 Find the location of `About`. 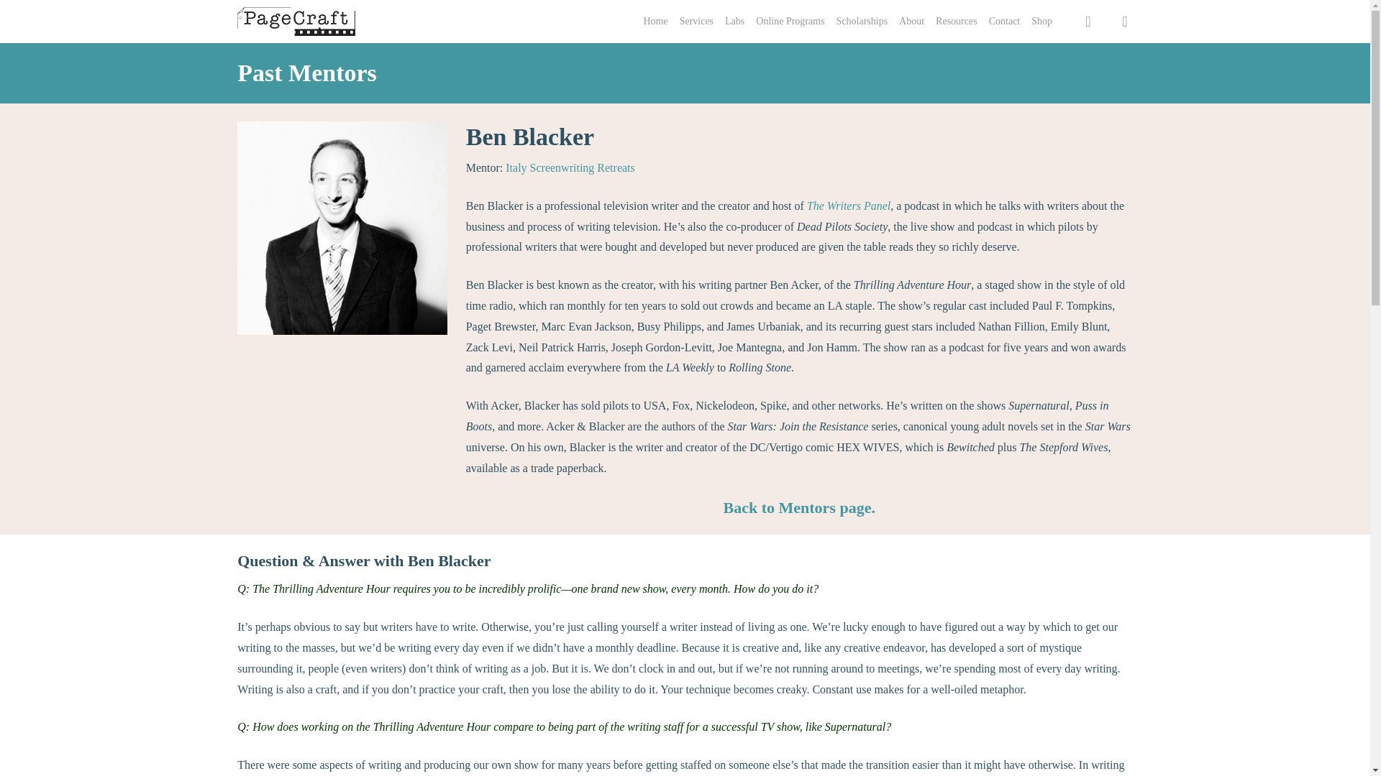

About is located at coordinates (911, 22).